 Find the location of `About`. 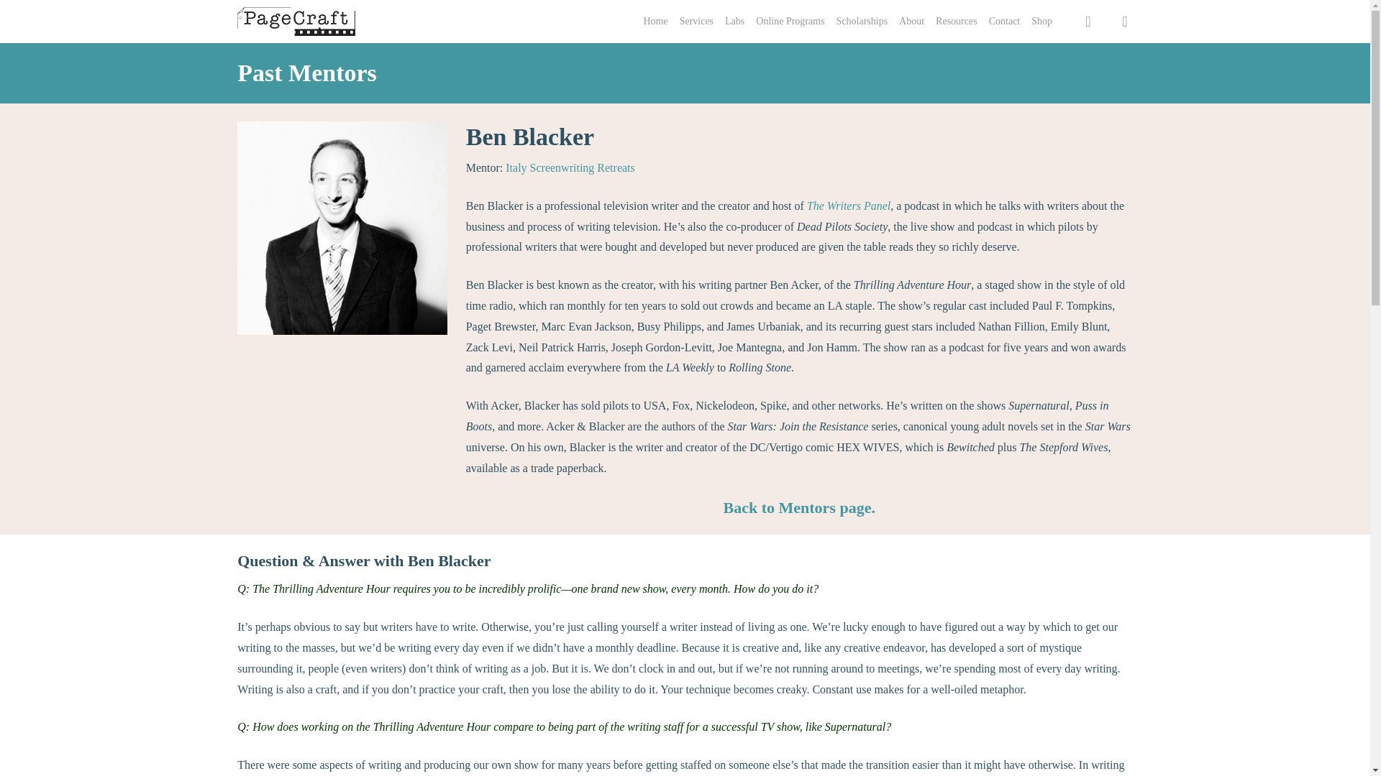

About is located at coordinates (911, 22).